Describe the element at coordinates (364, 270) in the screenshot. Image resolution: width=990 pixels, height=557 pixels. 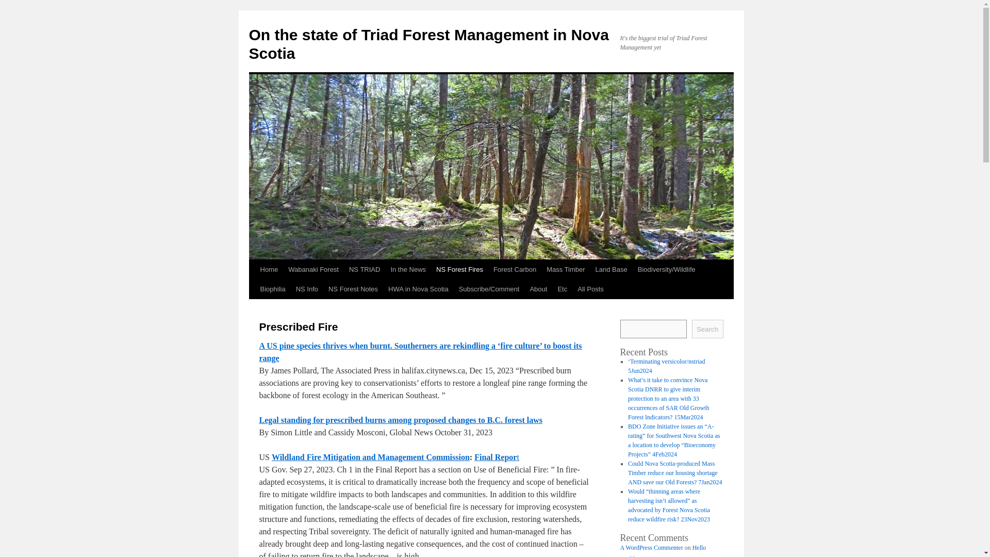
I see `NS TRIAD` at that location.